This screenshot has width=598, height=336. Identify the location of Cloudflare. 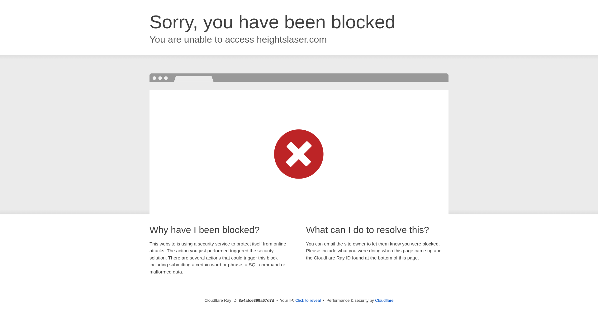
(384, 300).